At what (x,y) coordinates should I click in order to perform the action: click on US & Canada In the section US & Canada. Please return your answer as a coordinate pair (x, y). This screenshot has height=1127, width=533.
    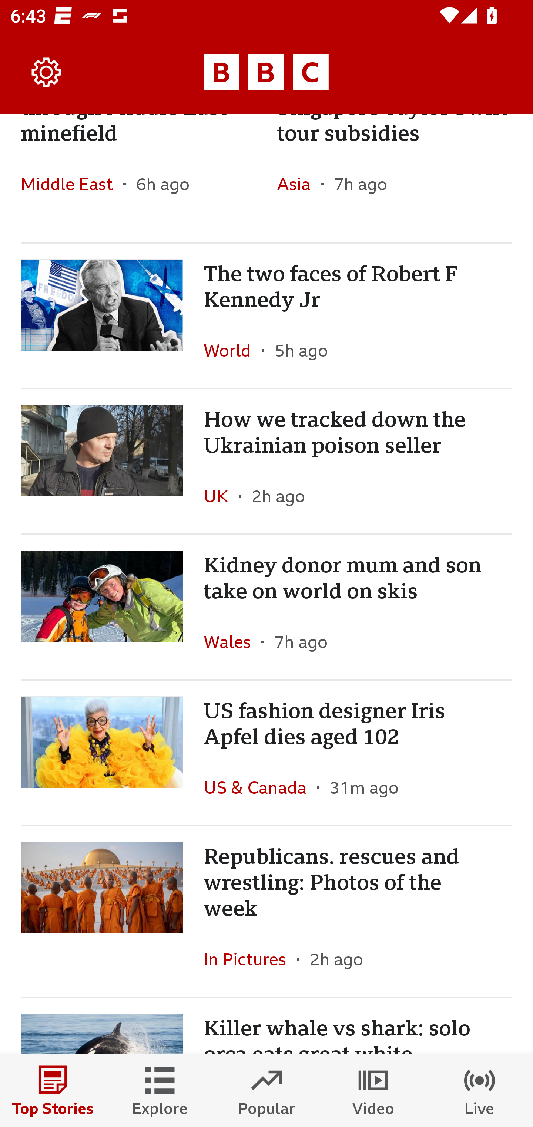
    Looking at the image, I should click on (260, 787).